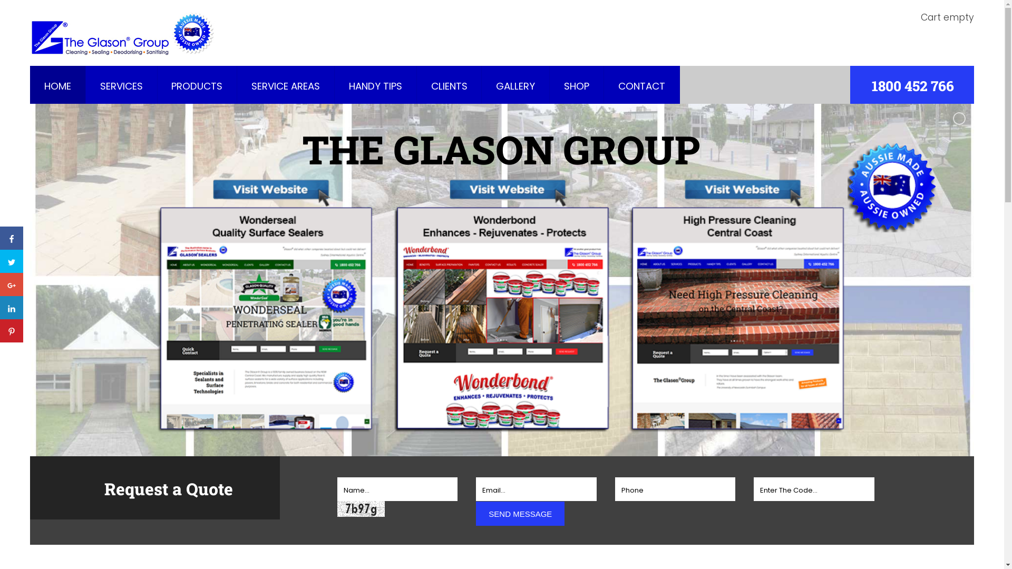 This screenshot has height=569, width=1012. I want to click on 1800 452 766, so click(913, 85).